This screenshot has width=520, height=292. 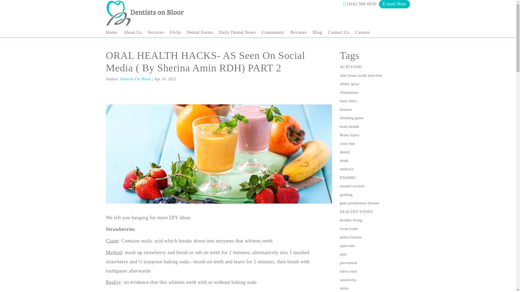 What do you see at coordinates (346, 109) in the screenshot?
I see `biotene` at bounding box center [346, 109].